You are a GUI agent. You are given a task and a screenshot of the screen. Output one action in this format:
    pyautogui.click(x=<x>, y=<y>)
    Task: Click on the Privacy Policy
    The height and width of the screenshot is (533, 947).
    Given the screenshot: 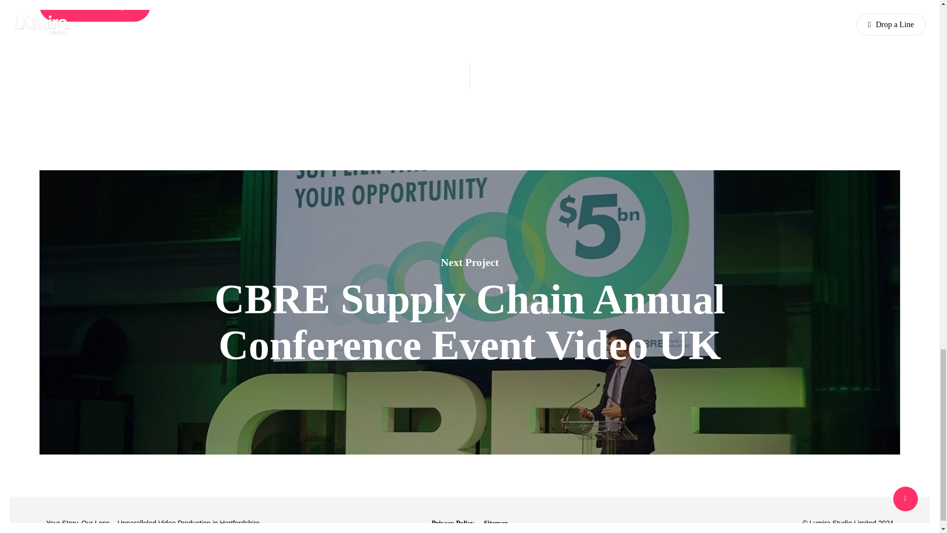 What is the action you would take?
    pyautogui.click(x=453, y=523)
    